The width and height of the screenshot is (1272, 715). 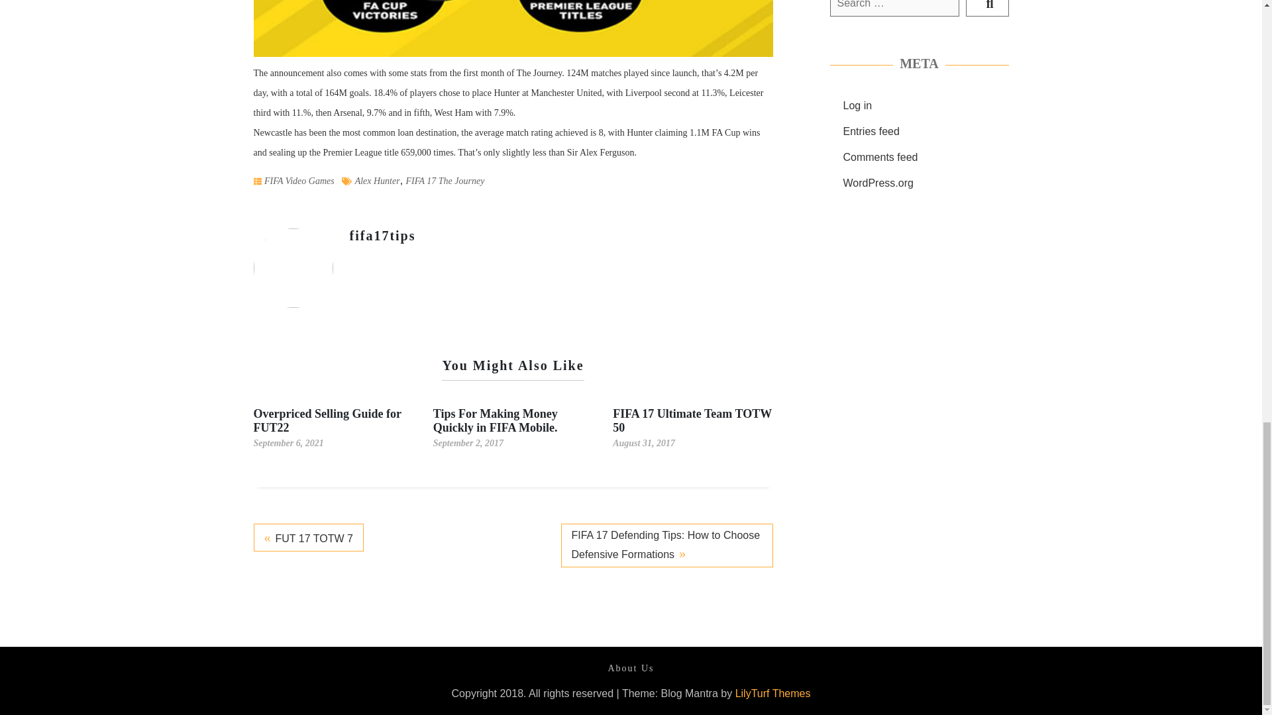 I want to click on Posts by fifa17tips, so click(x=383, y=236).